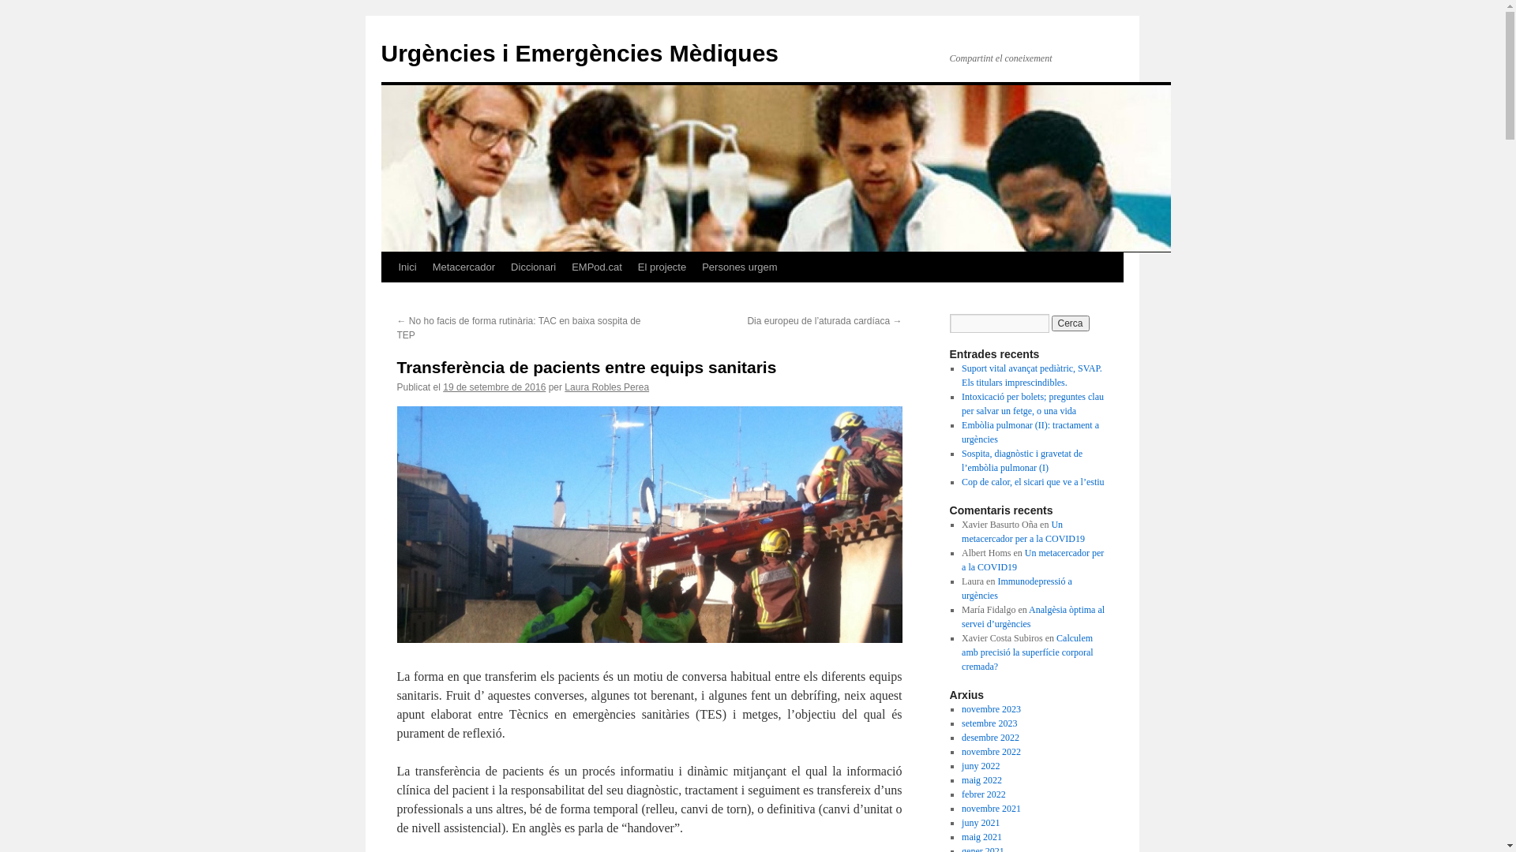 The height and width of the screenshot is (852, 1516). Describe the element at coordinates (982, 780) in the screenshot. I see `maig 2022` at that location.